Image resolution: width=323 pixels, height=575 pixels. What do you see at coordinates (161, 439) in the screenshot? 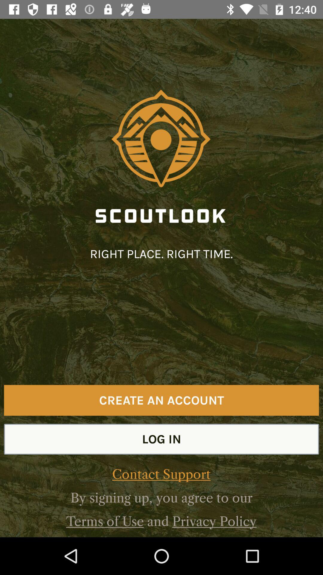
I see `scroll to the log in item` at bounding box center [161, 439].